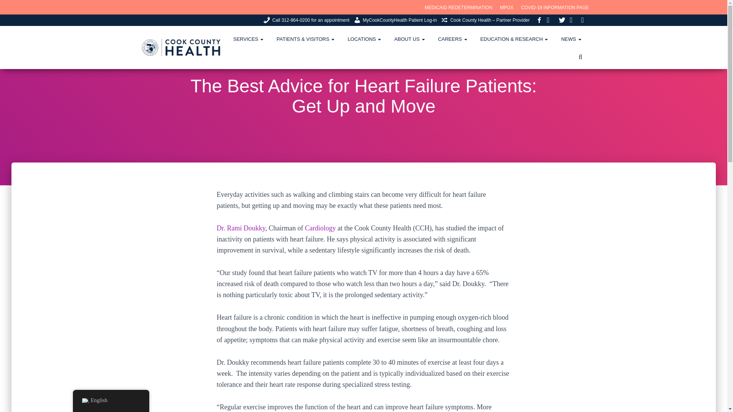  I want to click on MPOX, so click(507, 8).